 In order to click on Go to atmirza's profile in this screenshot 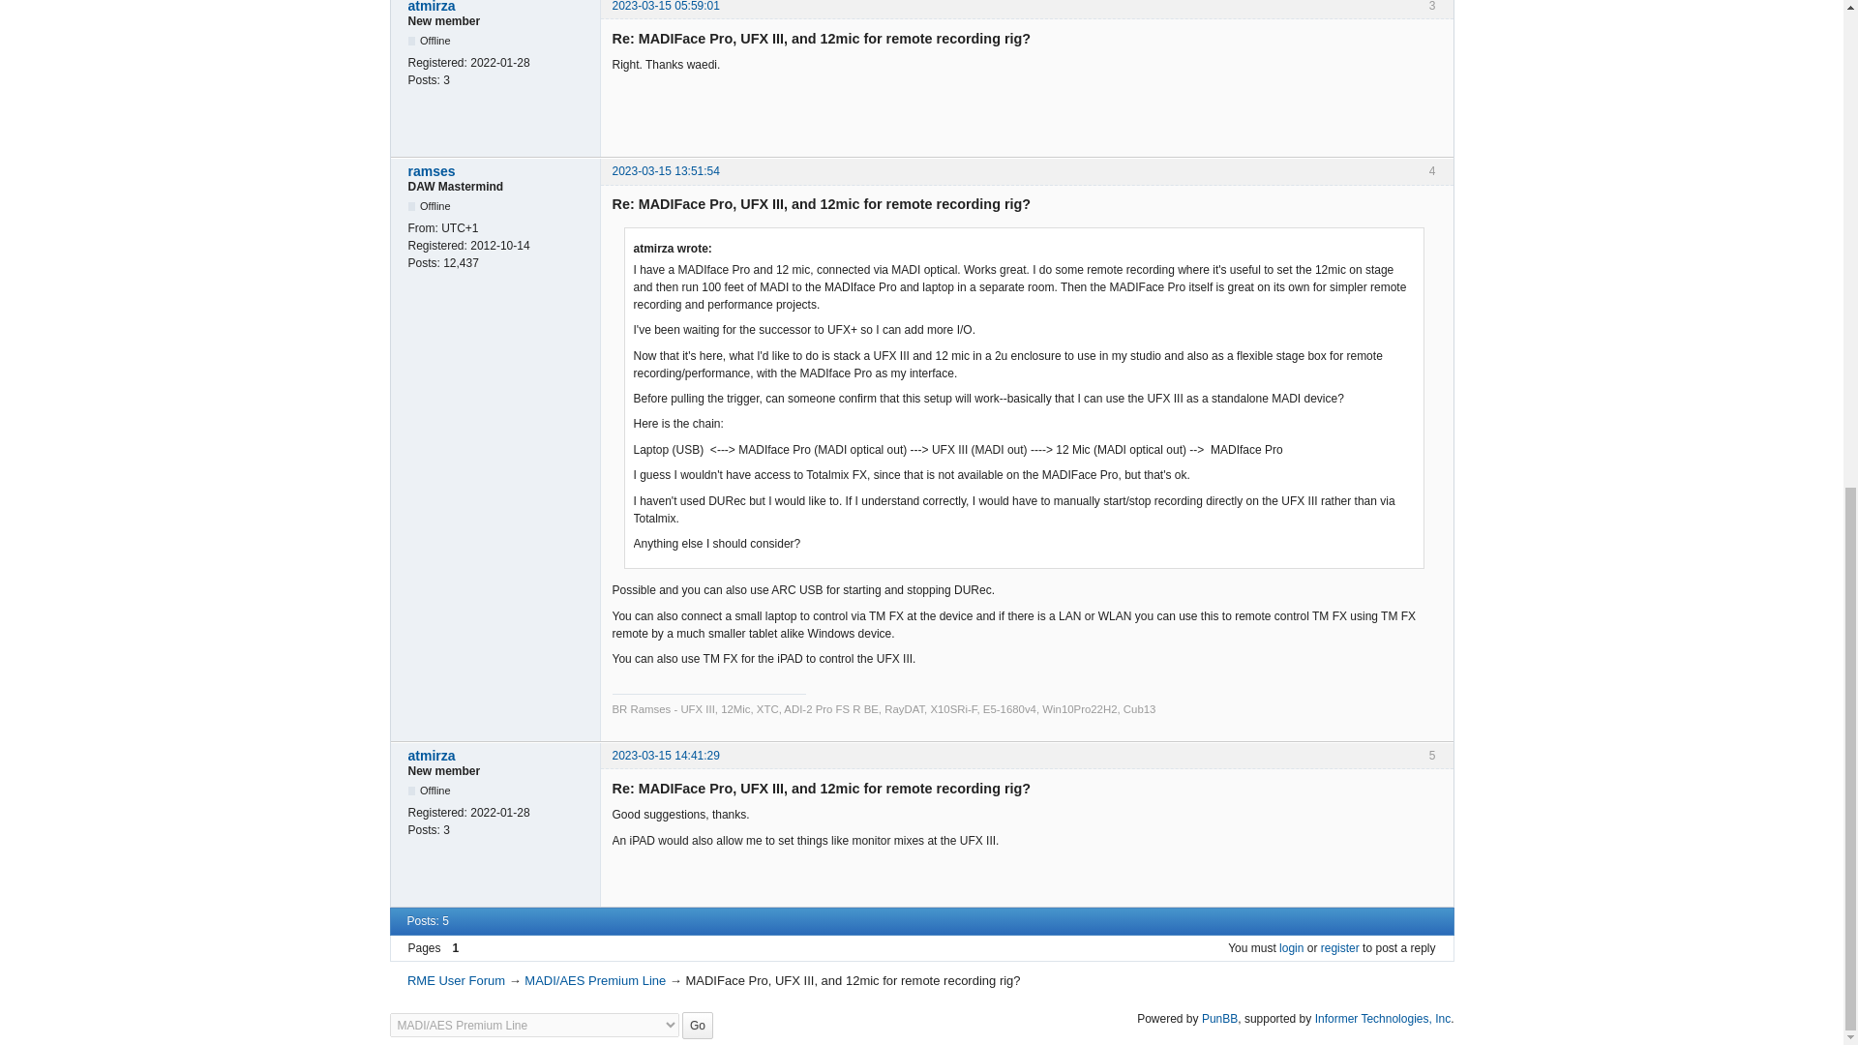, I will do `click(498, 8)`.